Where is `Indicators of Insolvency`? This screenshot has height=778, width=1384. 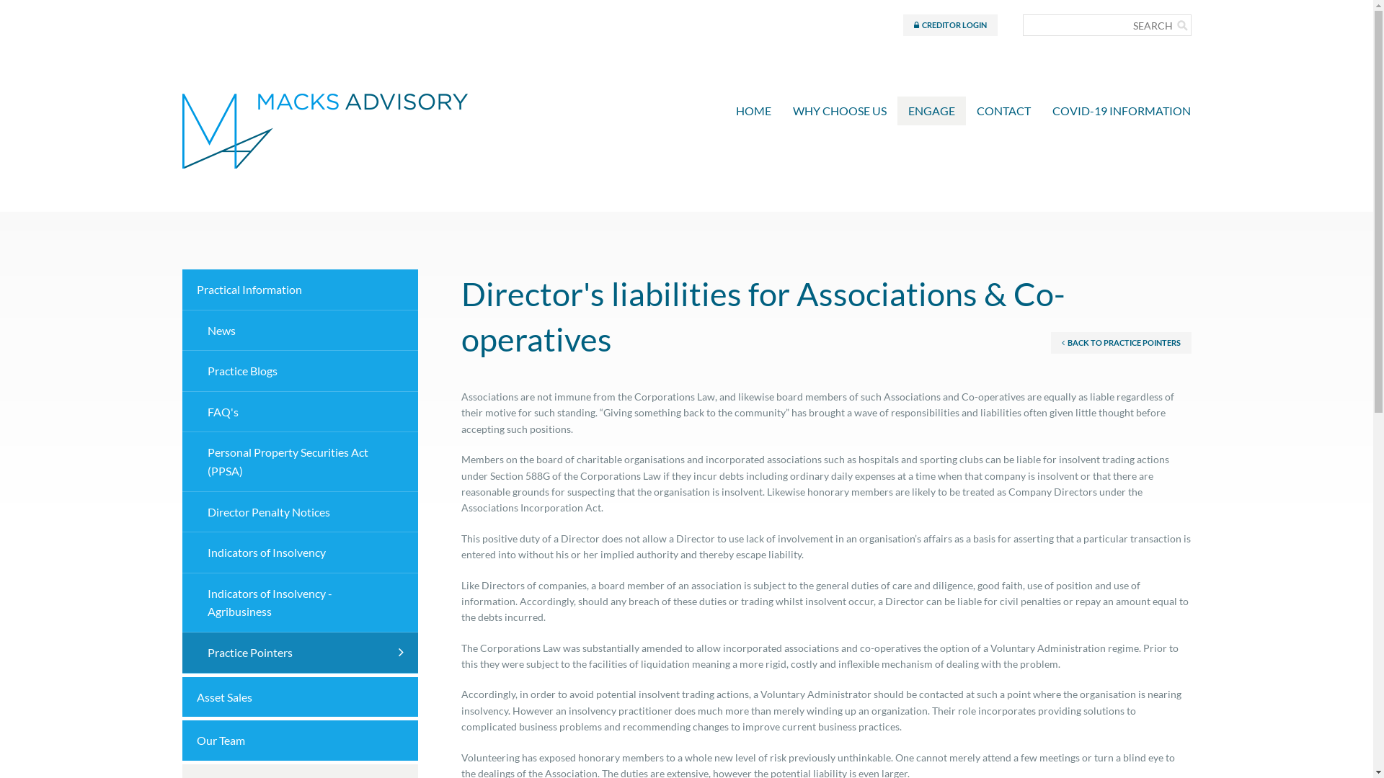 Indicators of Insolvency is located at coordinates (300, 553).